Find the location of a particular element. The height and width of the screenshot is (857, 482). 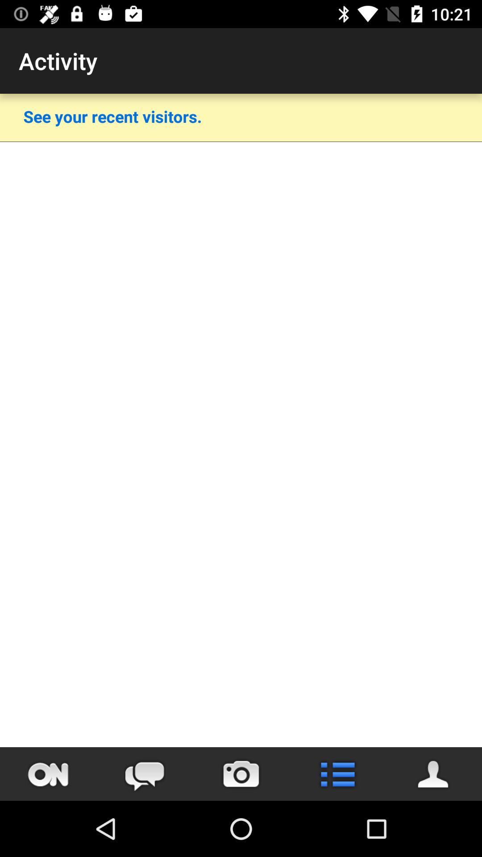

view profile is located at coordinates (434, 774).